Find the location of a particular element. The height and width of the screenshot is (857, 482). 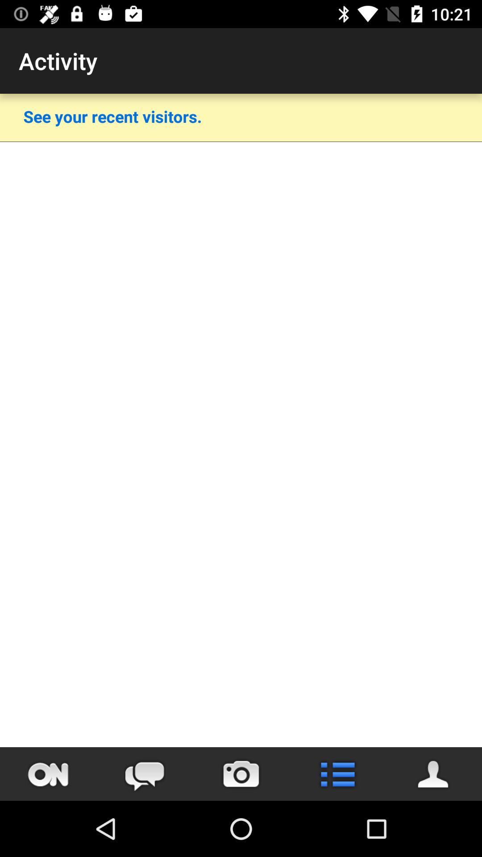

view profile is located at coordinates (434, 774).